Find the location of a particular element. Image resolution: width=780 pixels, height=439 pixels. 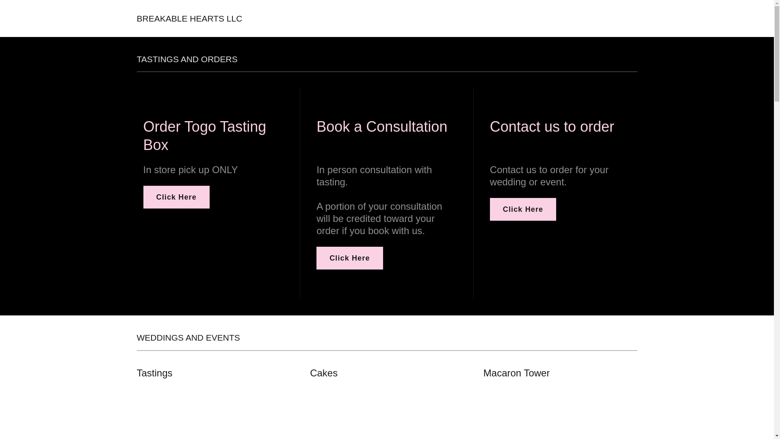

BREAKABLE HEARTS LLC is located at coordinates (189, 19).